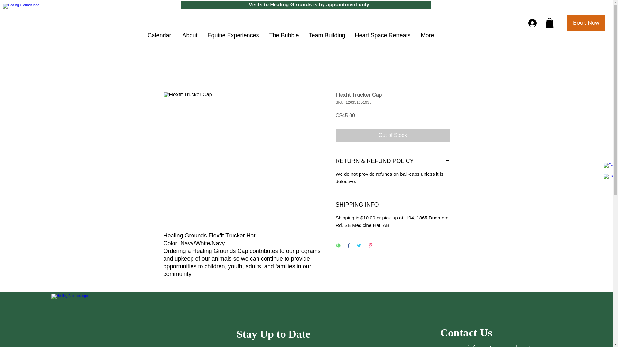 This screenshot has width=618, height=347. I want to click on The Bubble, so click(284, 35).